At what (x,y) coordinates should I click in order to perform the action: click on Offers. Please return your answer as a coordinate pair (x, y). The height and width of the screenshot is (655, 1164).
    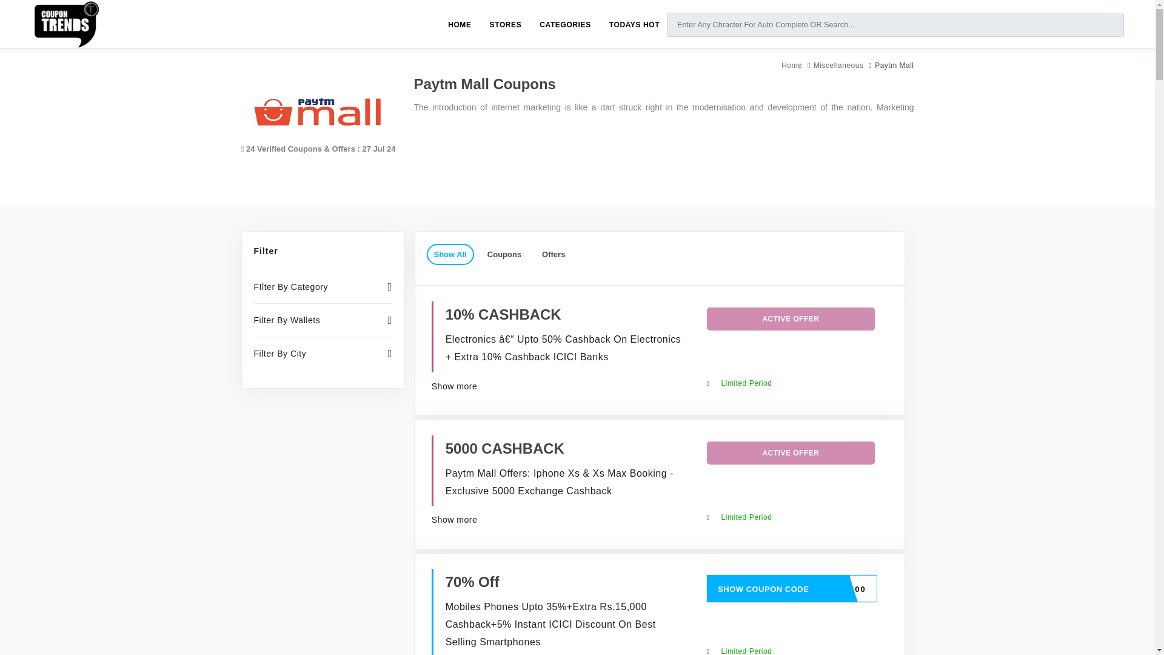
    Looking at the image, I should click on (553, 254).